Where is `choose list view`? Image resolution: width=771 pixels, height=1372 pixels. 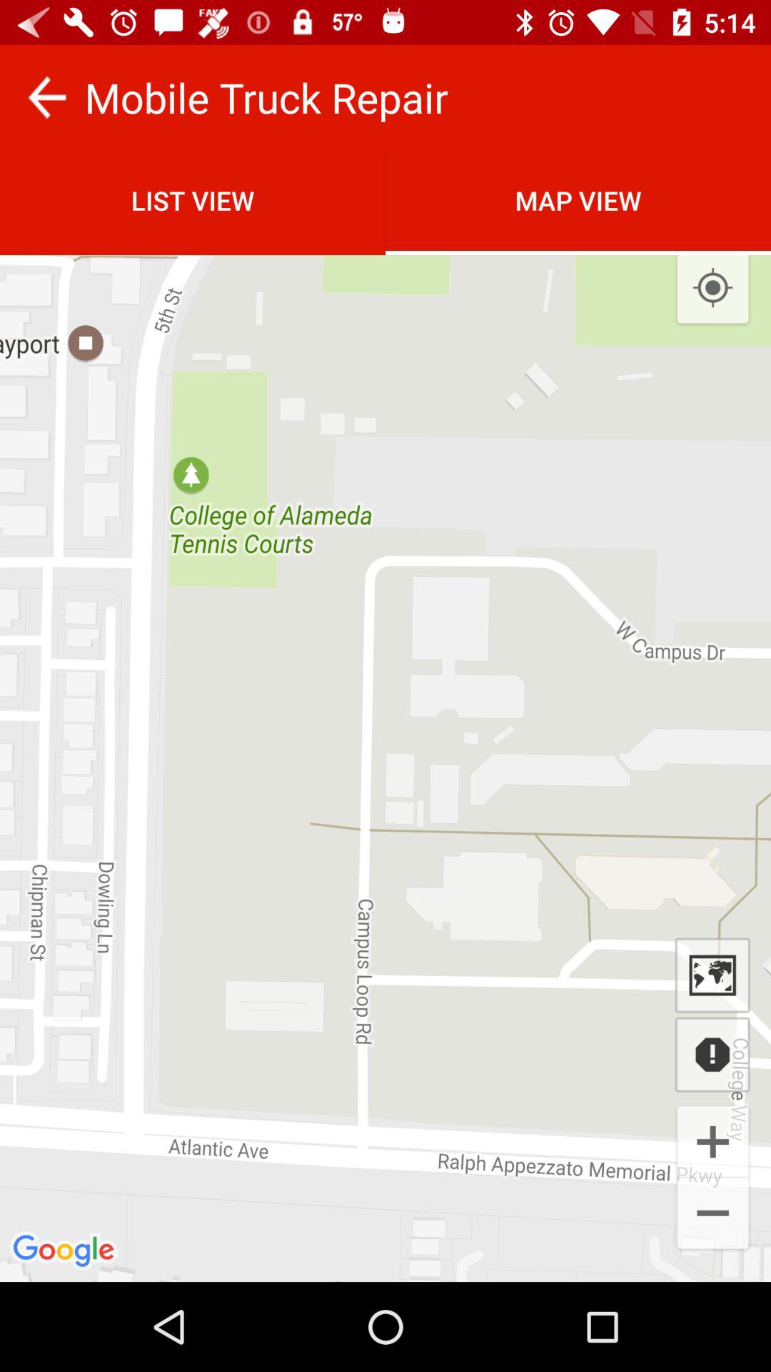 choose list view is located at coordinates (193, 200).